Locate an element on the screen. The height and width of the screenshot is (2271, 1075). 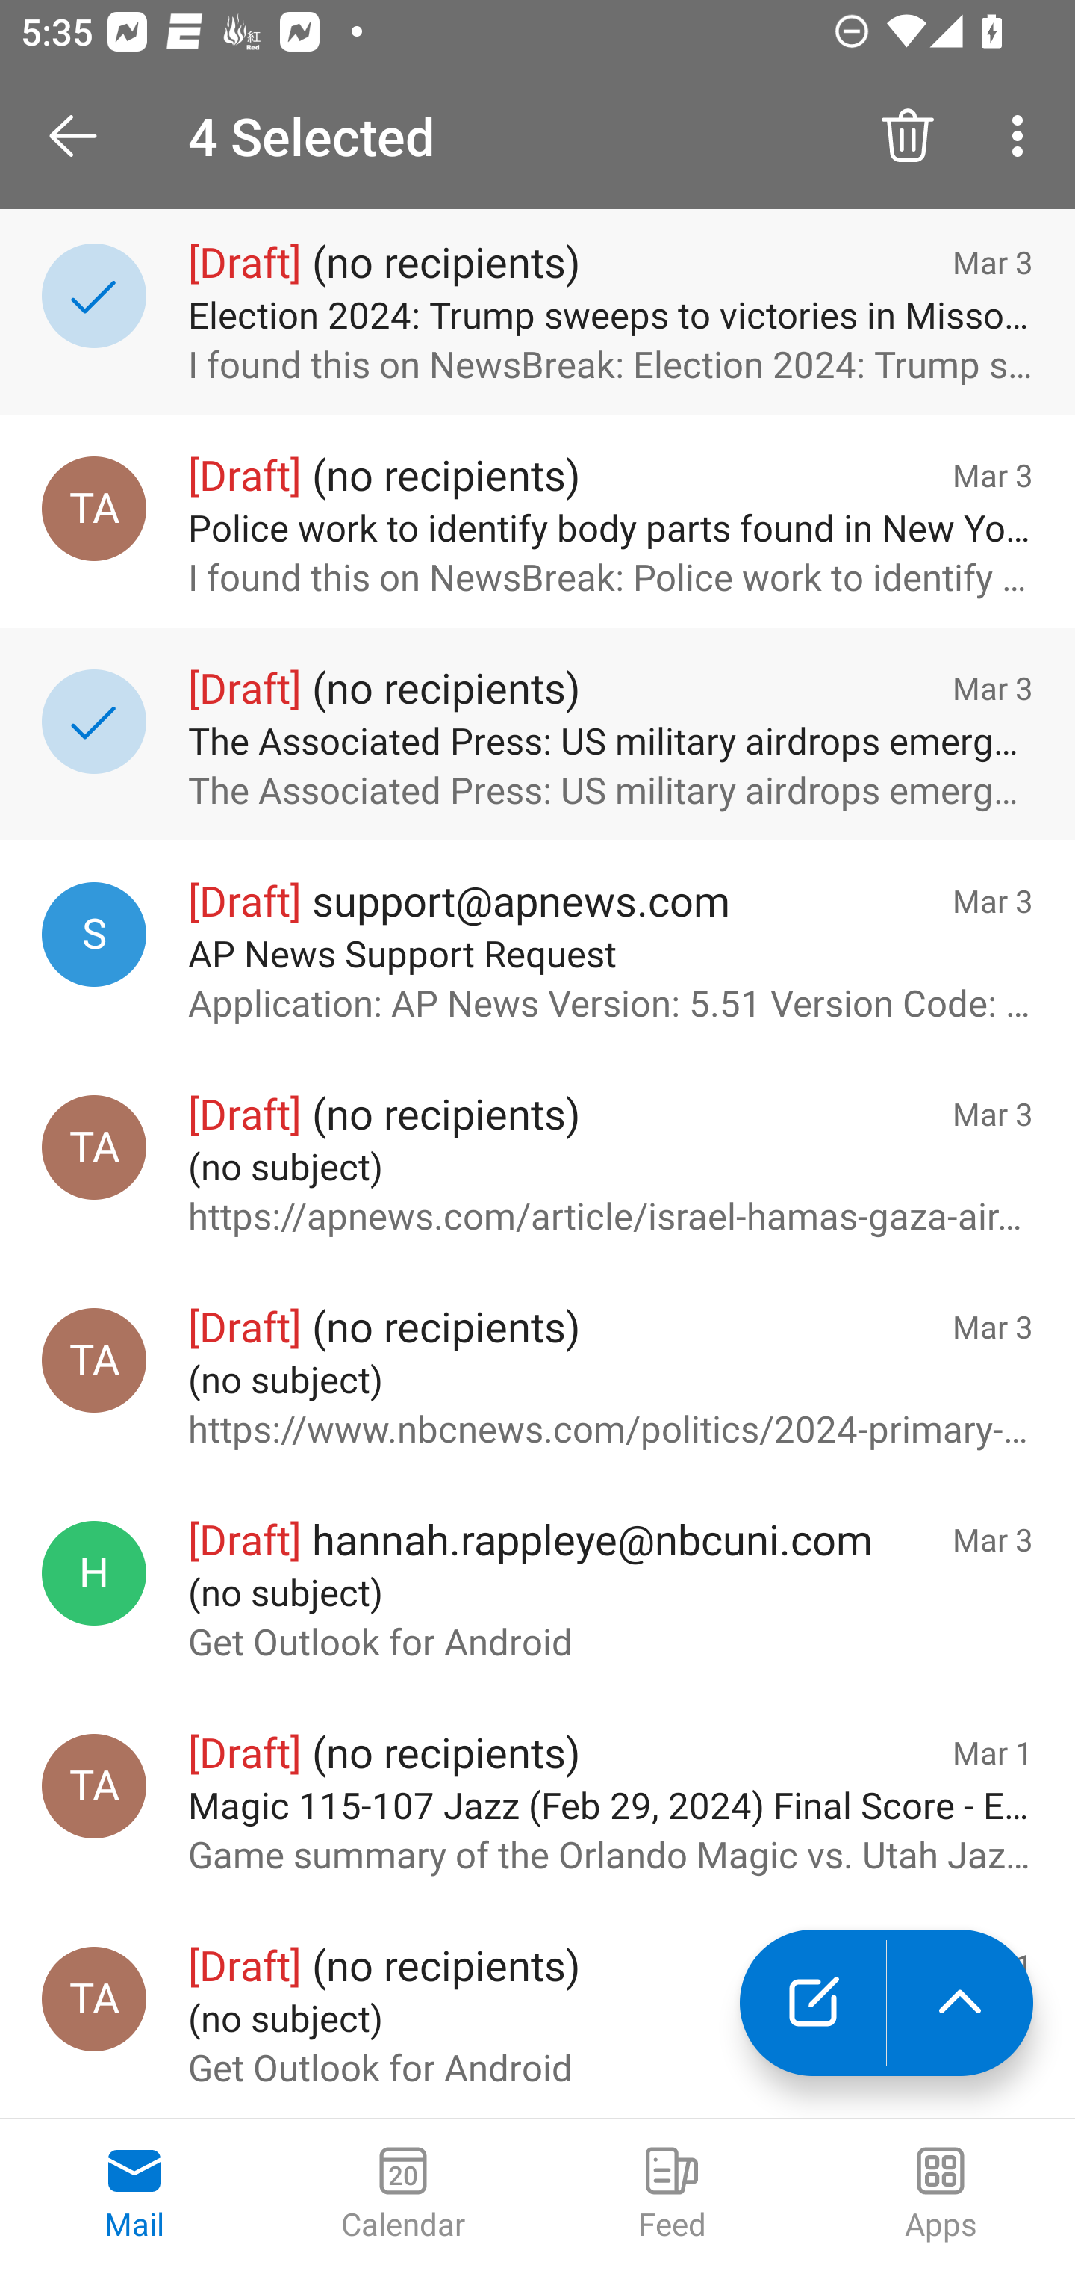
More options is located at coordinates (1023, 136).